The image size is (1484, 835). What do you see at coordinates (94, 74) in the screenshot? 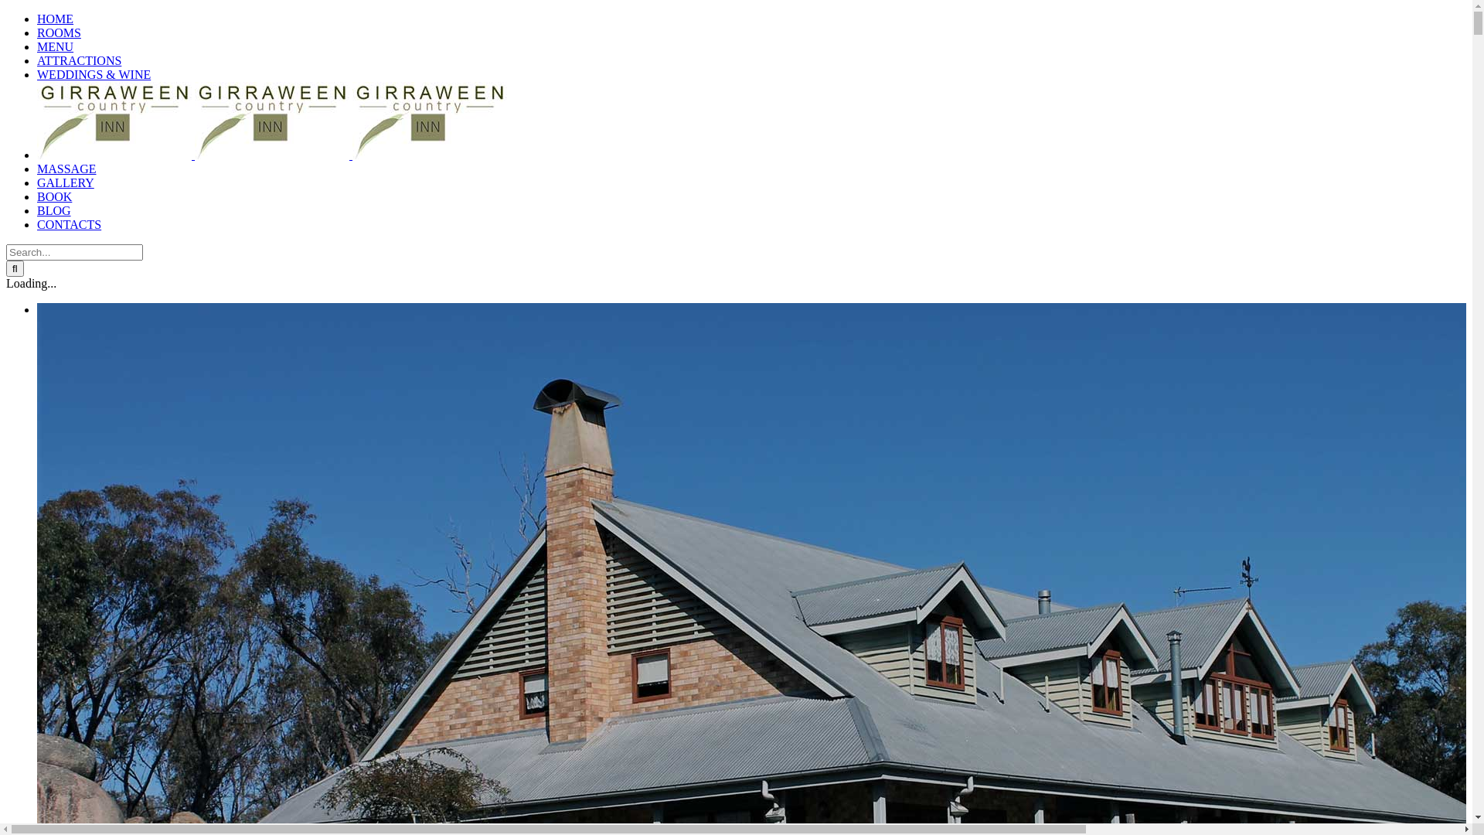
I see `WEDDINGS & WINE` at bounding box center [94, 74].